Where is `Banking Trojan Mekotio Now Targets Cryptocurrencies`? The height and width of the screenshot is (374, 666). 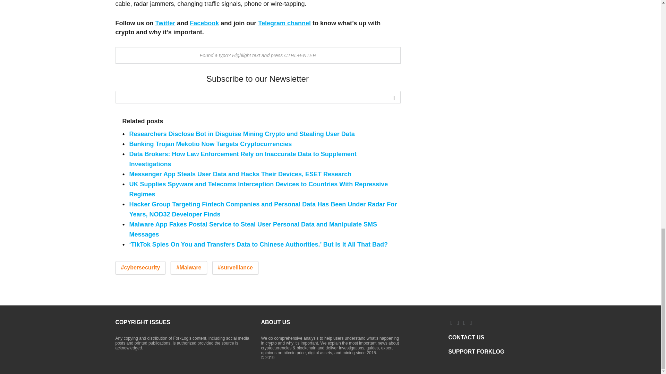
Banking Trojan Mekotio Now Targets Cryptocurrencies is located at coordinates (210, 144).